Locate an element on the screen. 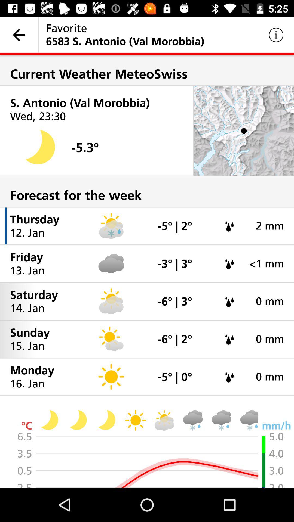 This screenshot has width=294, height=522. turn on the icon to the left of the favorite item is located at coordinates (19, 35).